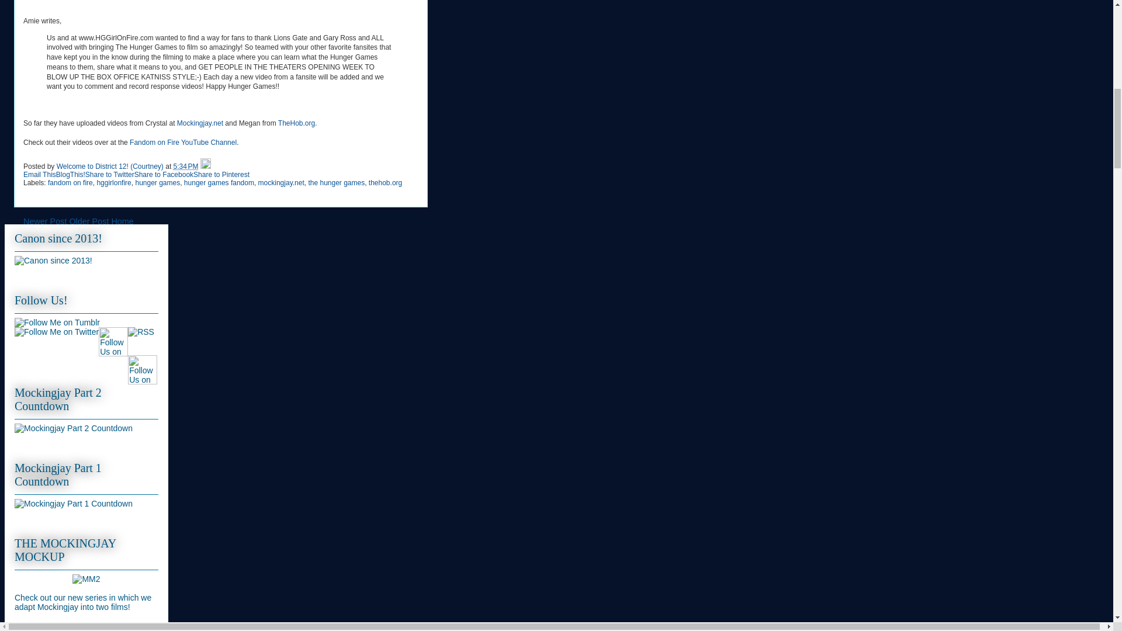  I want to click on TheHob.org, so click(297, 123).